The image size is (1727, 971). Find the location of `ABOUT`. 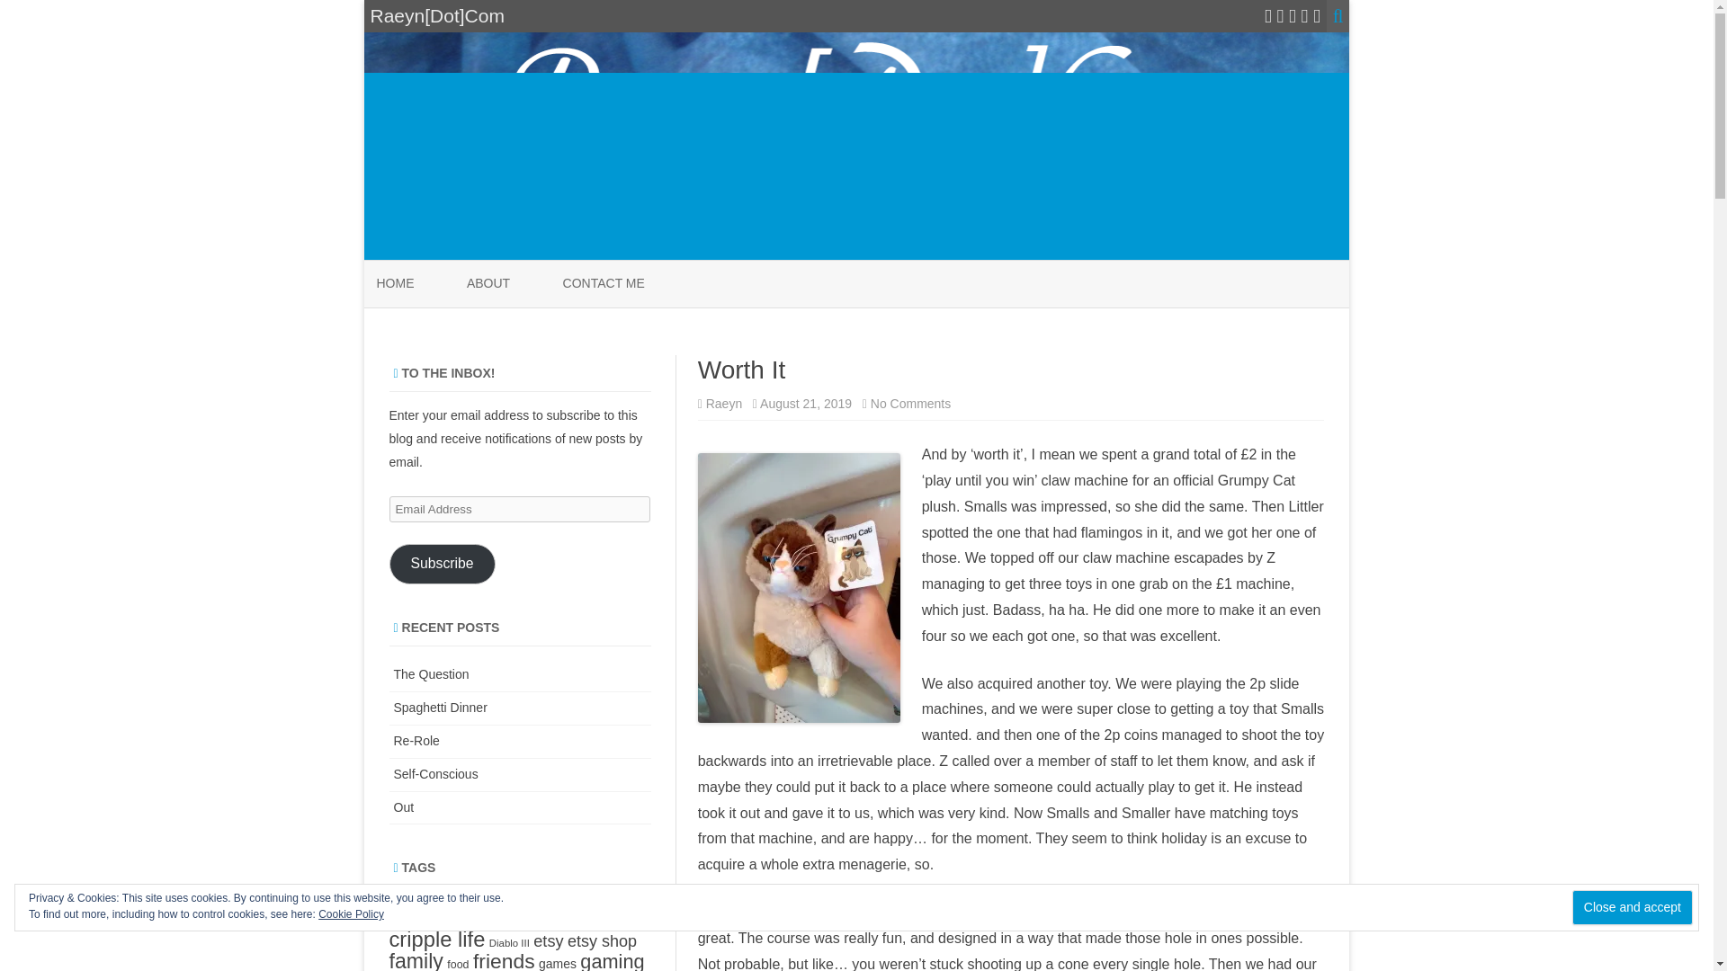

ABOUT is located at coordinates (1632, 908).